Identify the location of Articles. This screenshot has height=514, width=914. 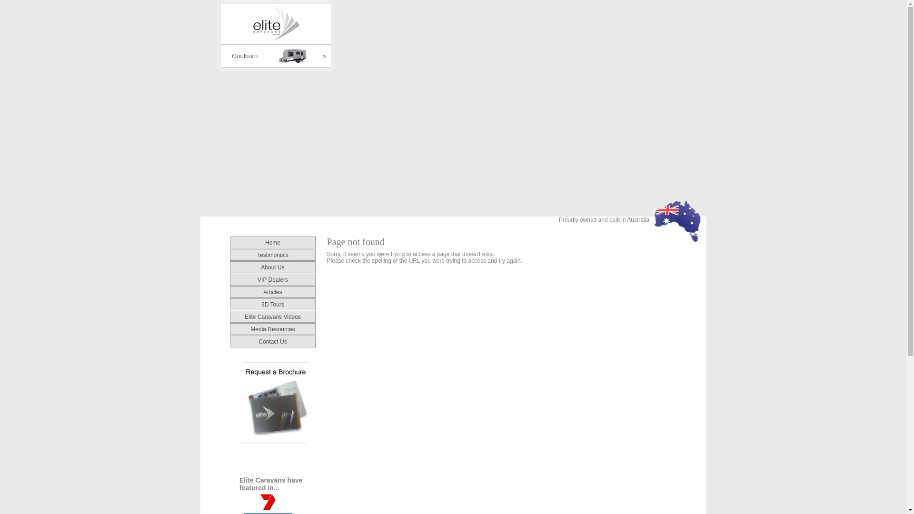
(272, 292).